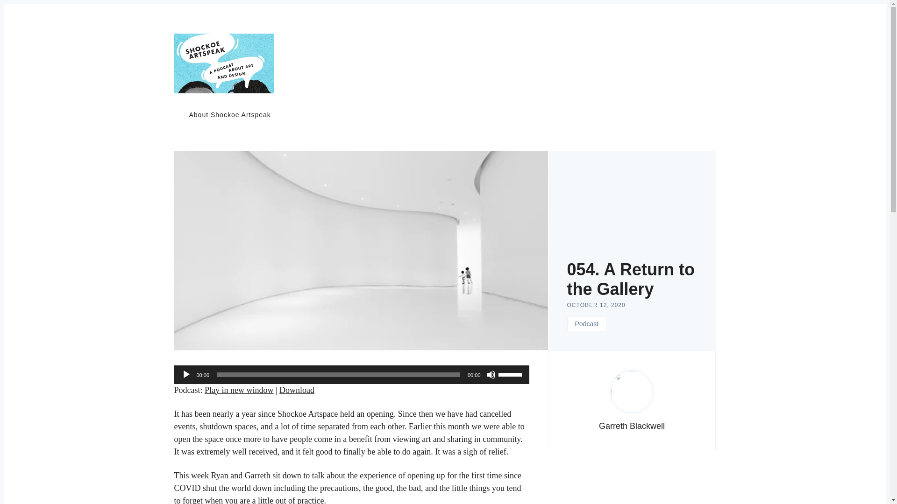 This screenshot has height=504, width=897. Describe the element at coordinates (632, 426) in the screenshot. I see `Garreth Blackwell` at that location.